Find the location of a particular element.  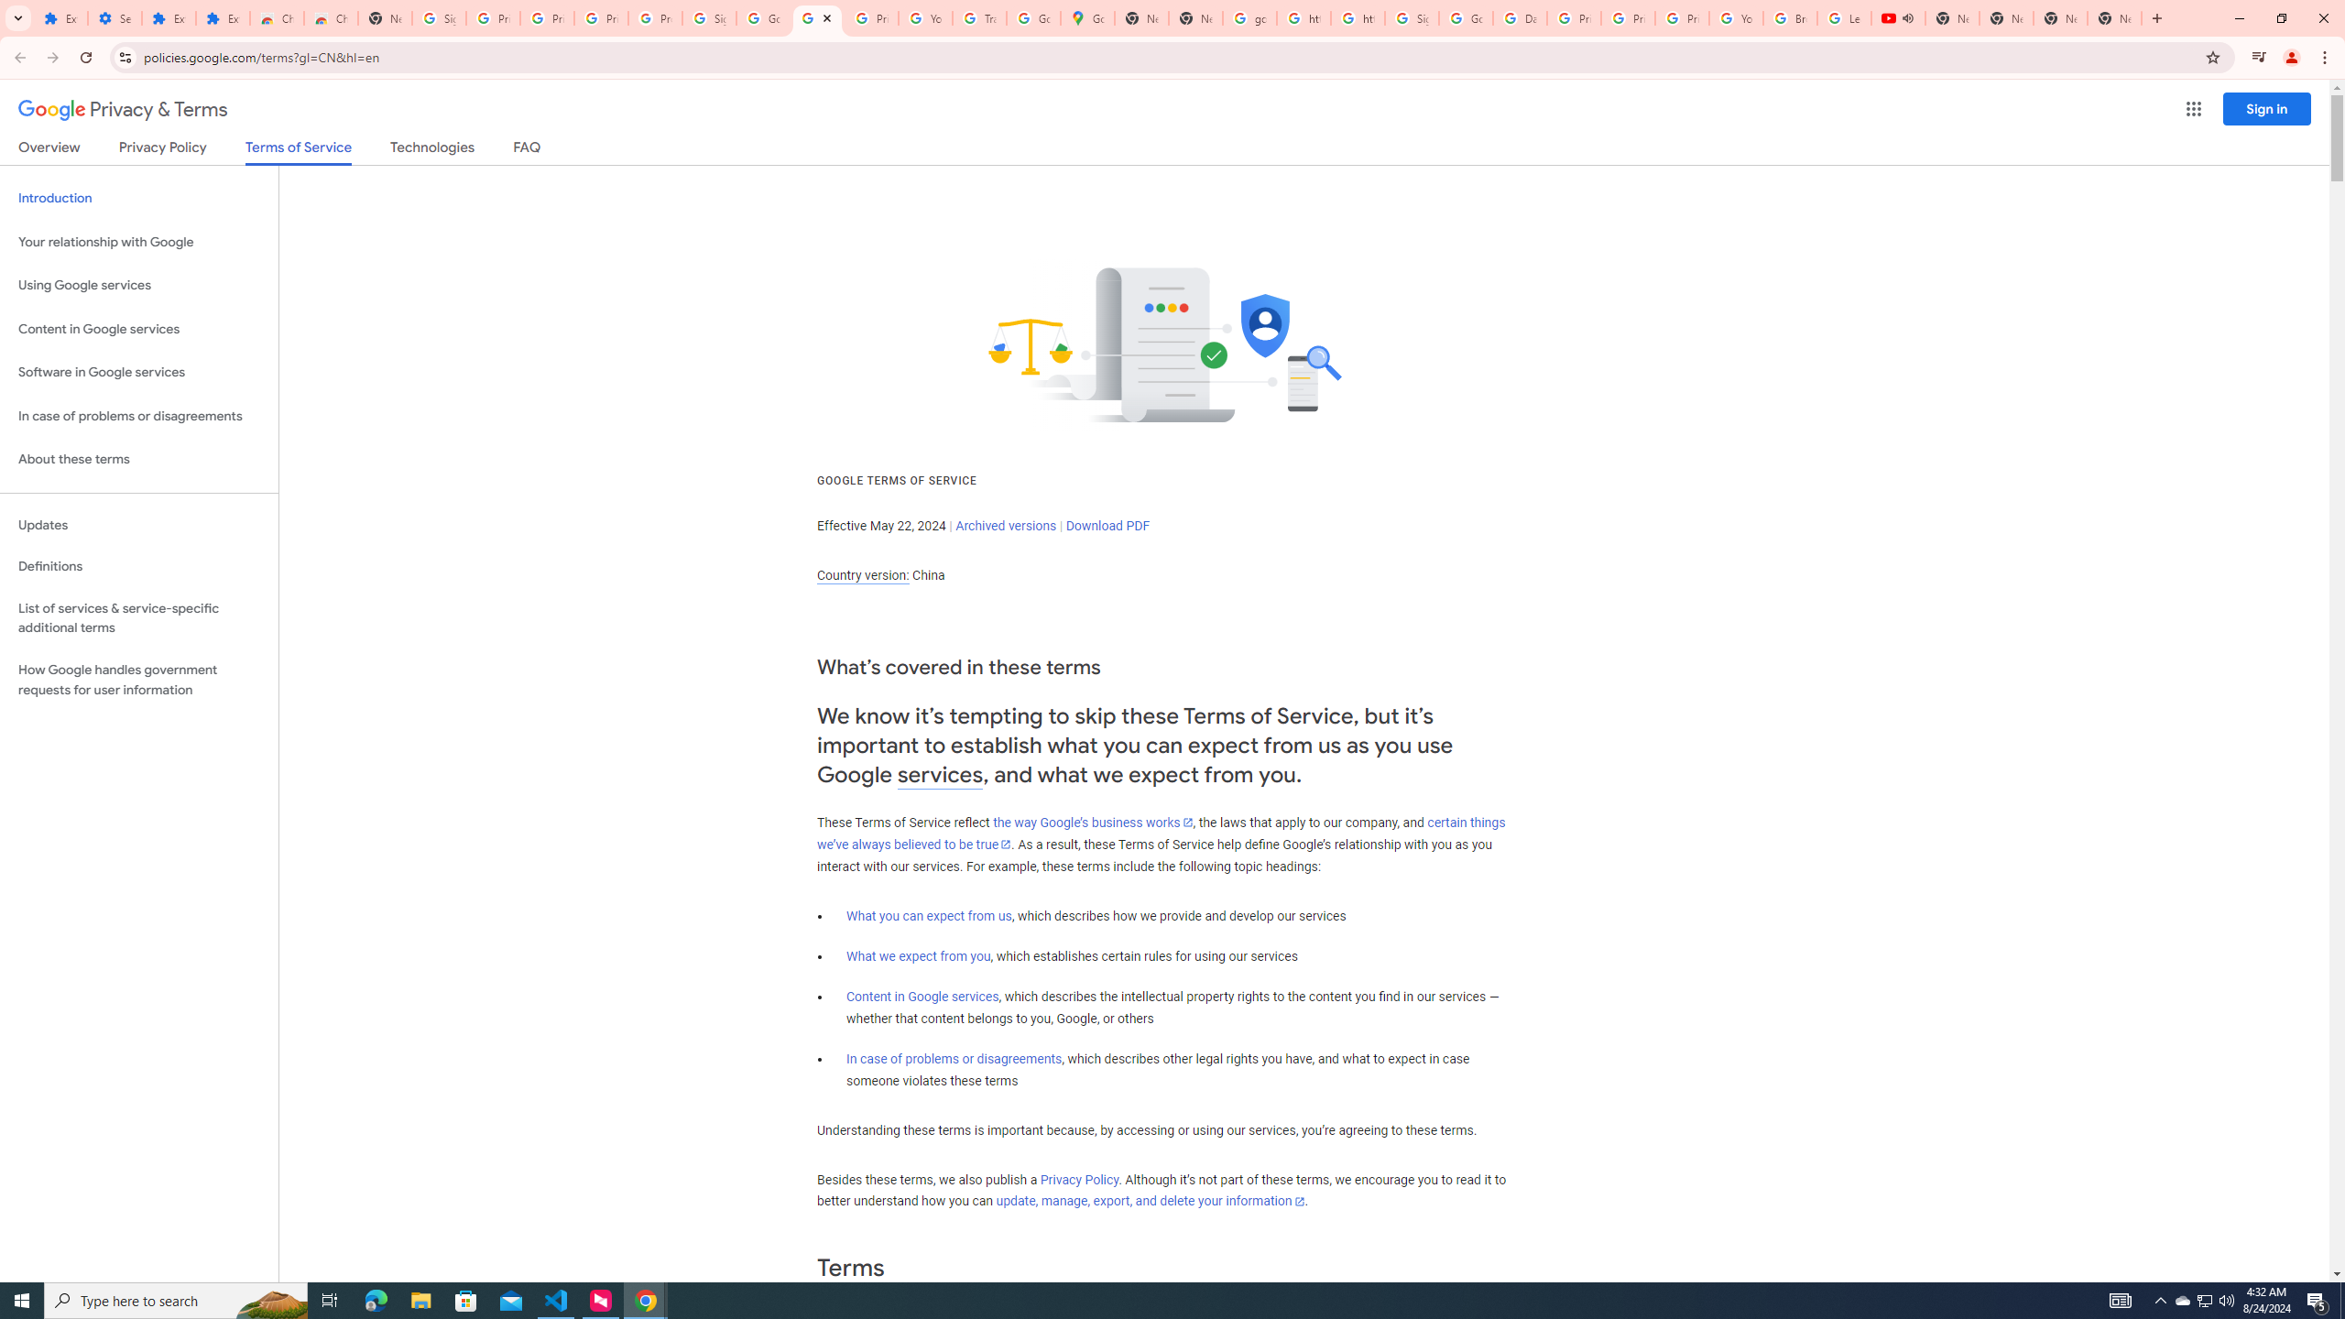

Software in Google services is located at coordinates (139, 372).